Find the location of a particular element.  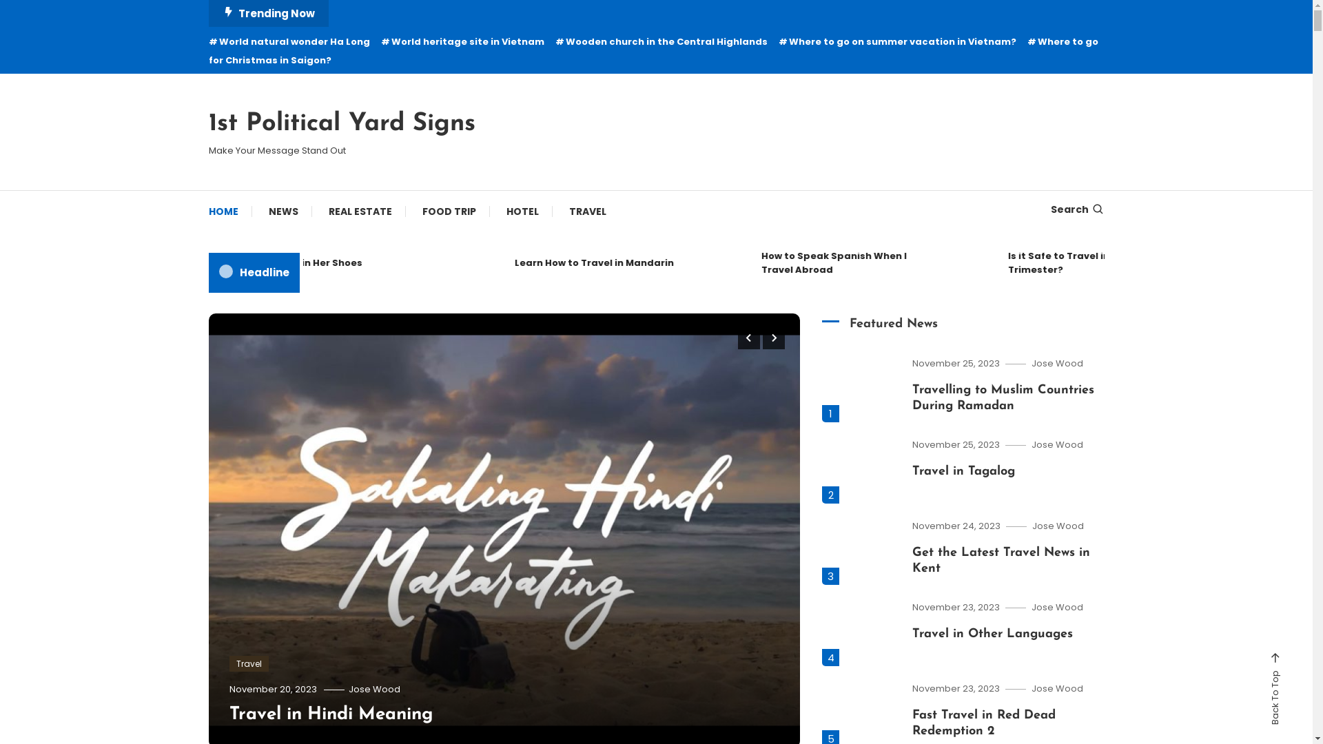

Travel in Other Languages is located at coordinates (992, 634).